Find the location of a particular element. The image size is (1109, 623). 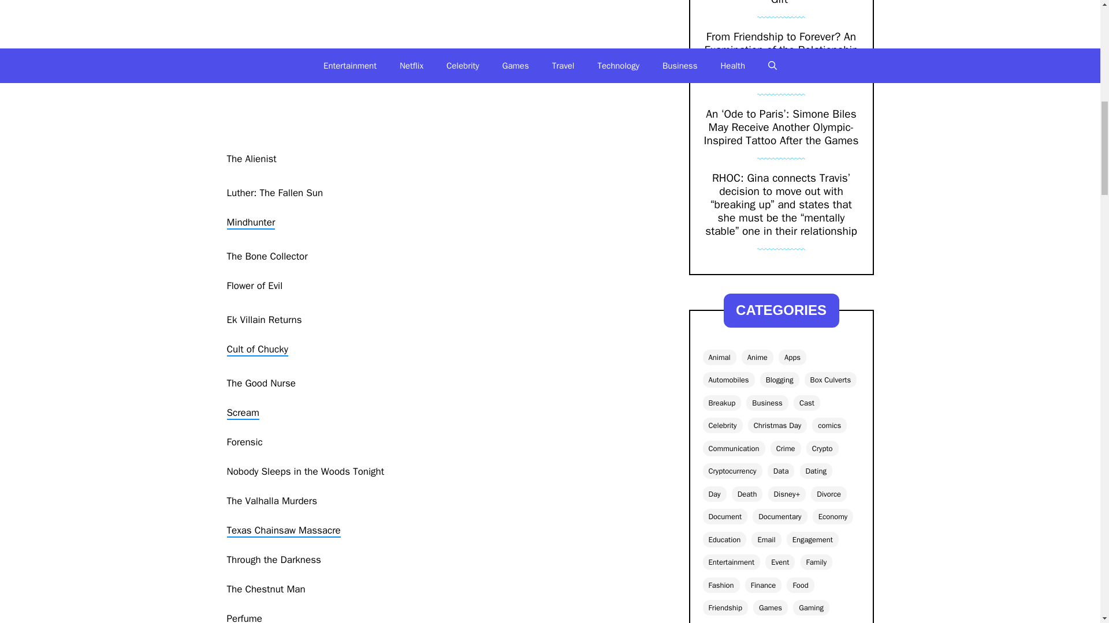

Cult of Chucky is located at coordinates (256, 350).